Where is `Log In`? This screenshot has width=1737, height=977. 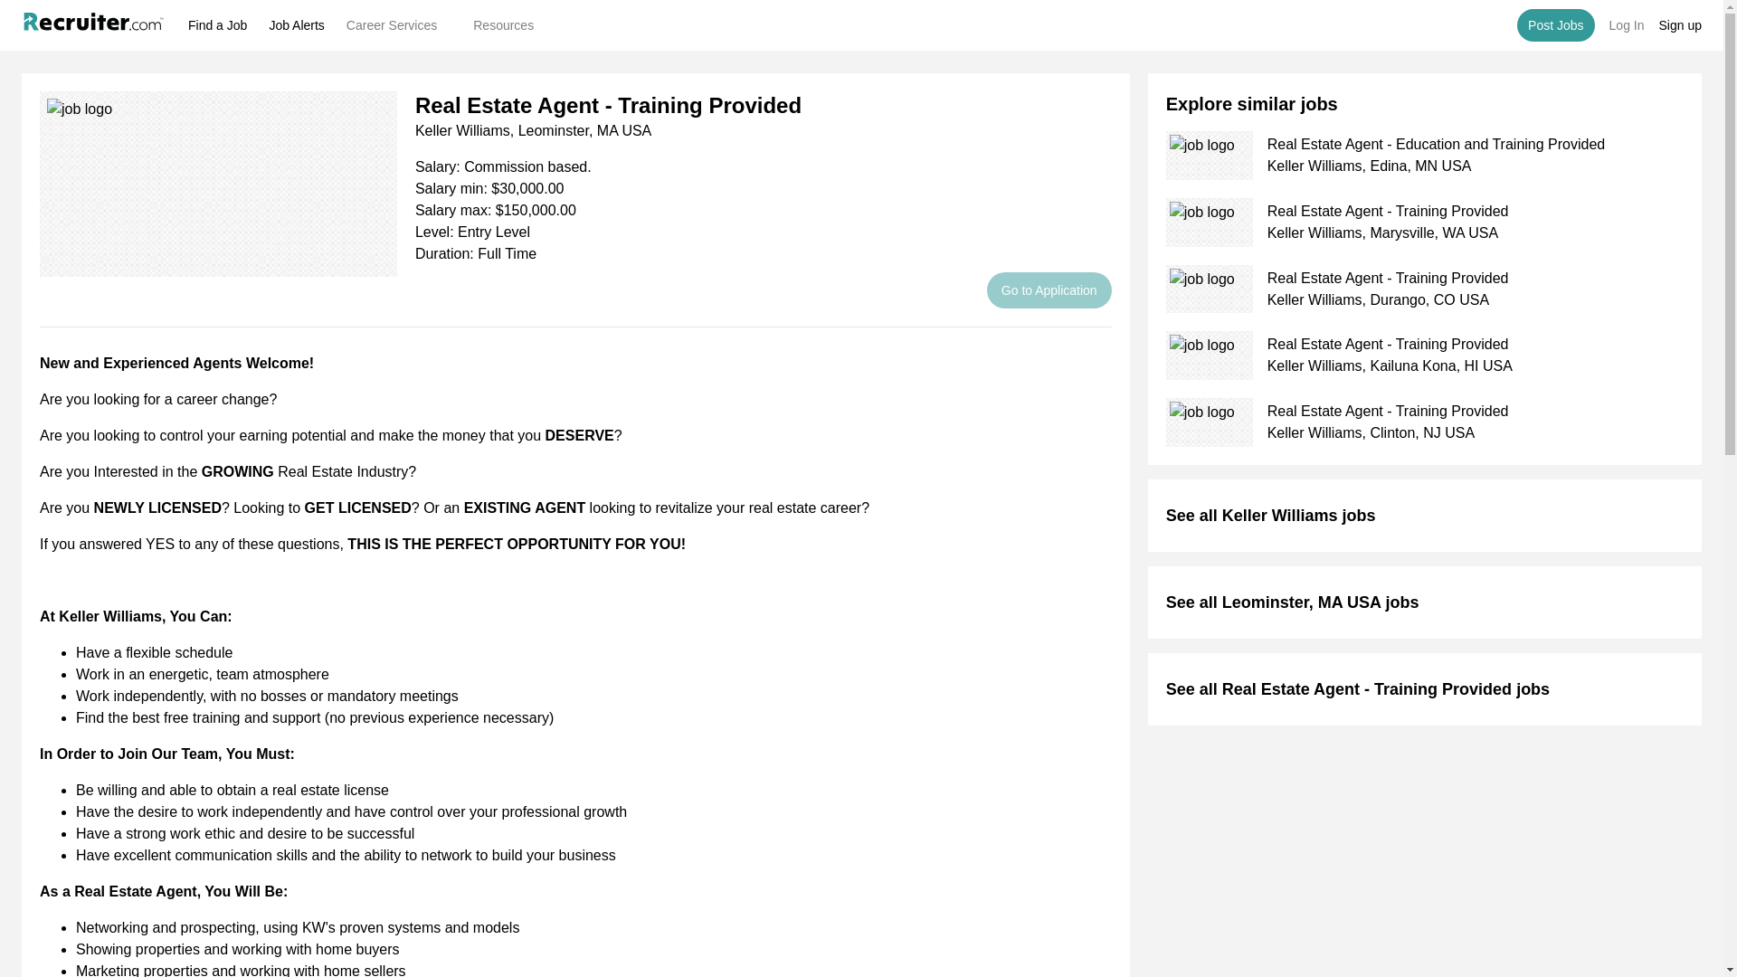 Log In is located at coordinates (1627, 25).